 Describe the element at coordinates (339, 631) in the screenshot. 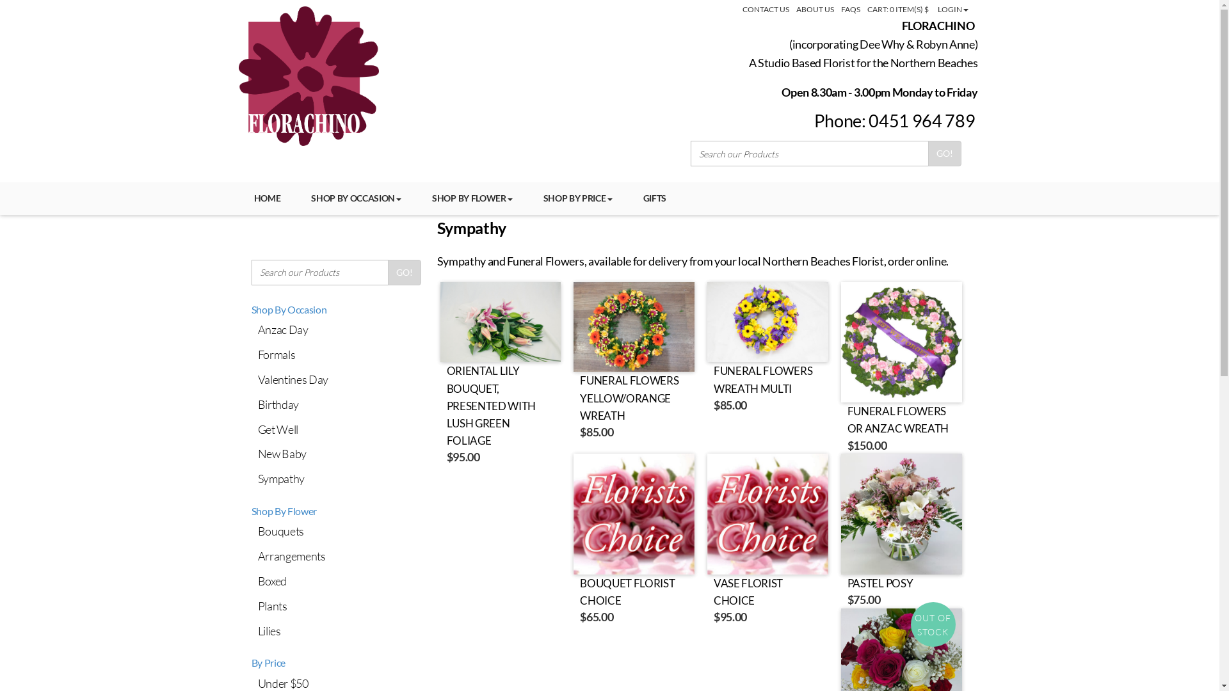

I see `Lilies` at that location.